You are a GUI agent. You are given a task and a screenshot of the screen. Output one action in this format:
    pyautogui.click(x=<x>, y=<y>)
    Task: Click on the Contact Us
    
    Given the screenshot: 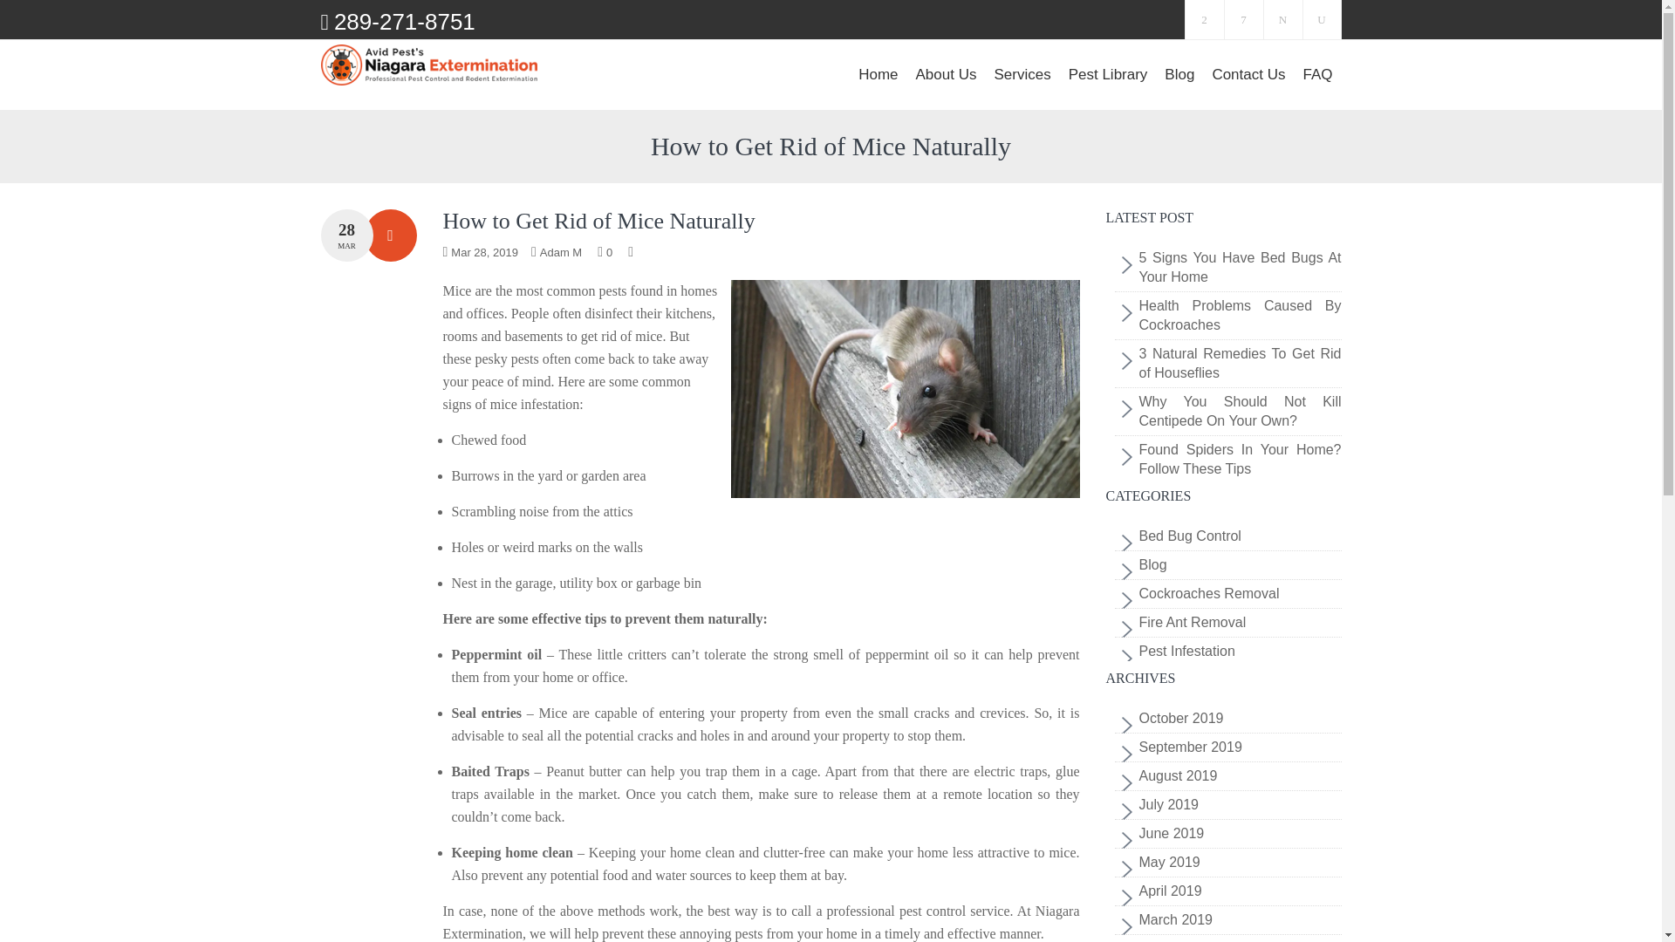 What is the action you would take?
    pyautogui.click(x=1248, y=75)
    